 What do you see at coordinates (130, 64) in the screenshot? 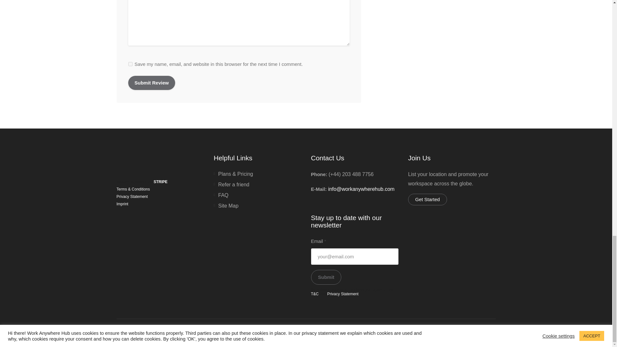
I see `yes` at bounding box center [130, 64].